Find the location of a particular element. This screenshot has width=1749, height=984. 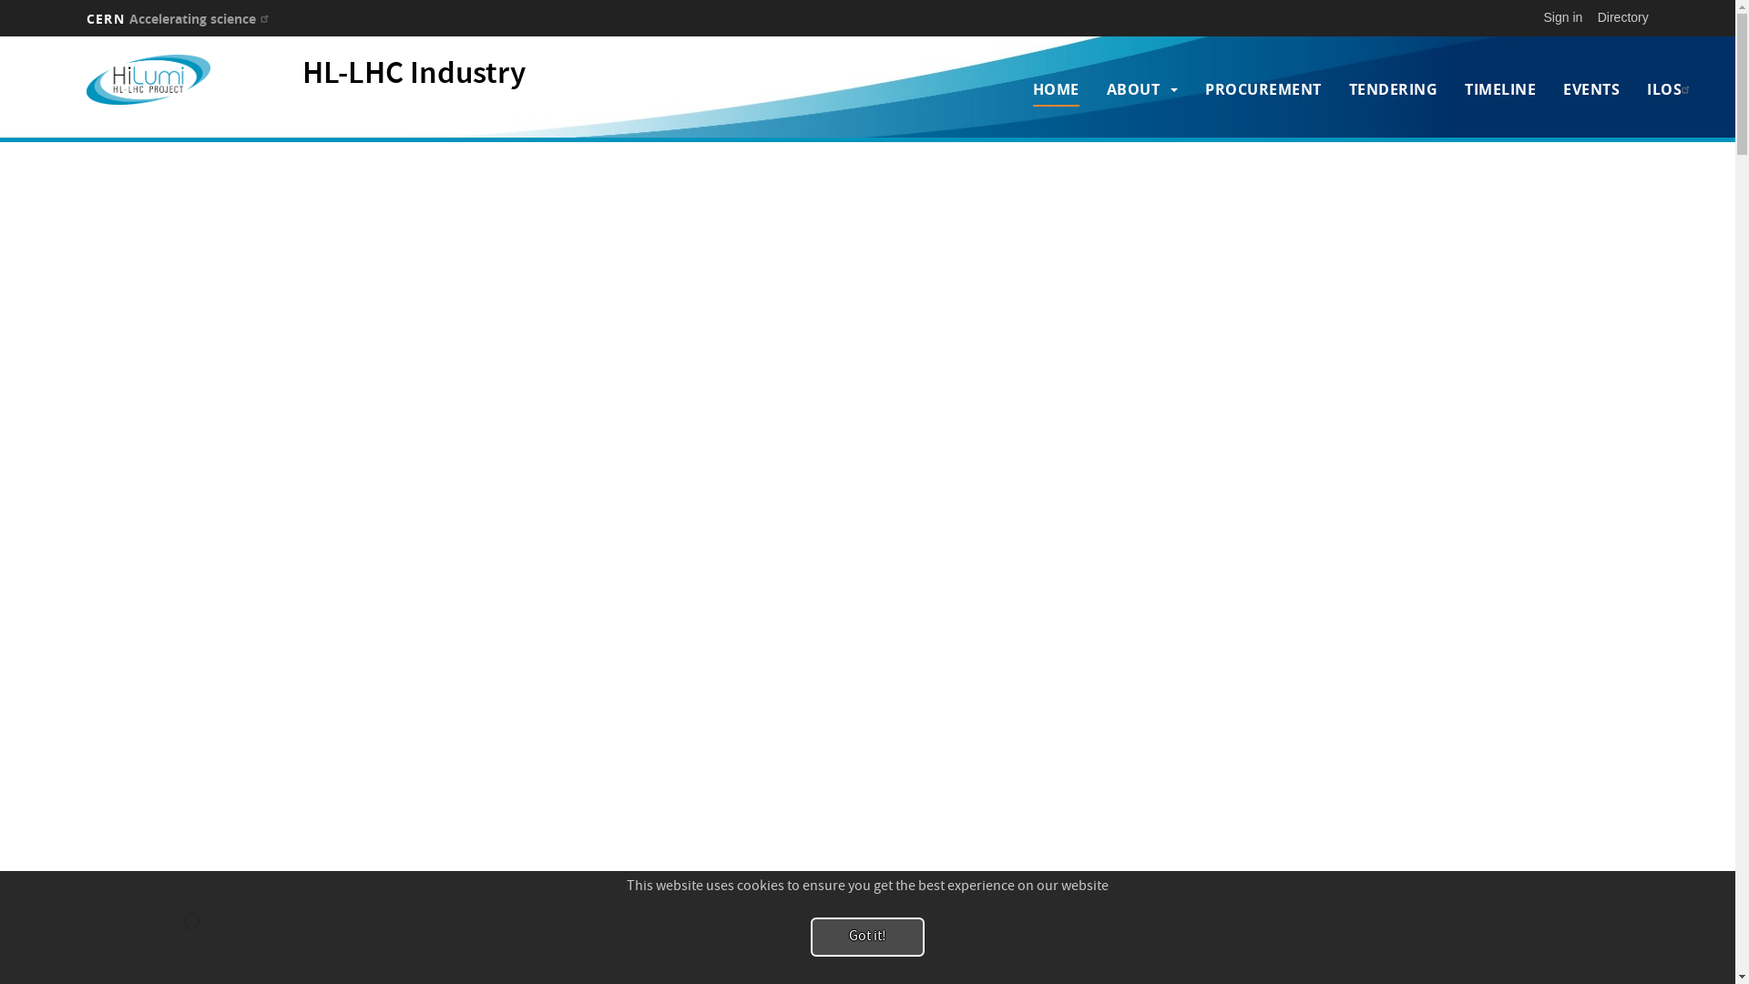

TIMELINE is located at coordinates (1500, 89).